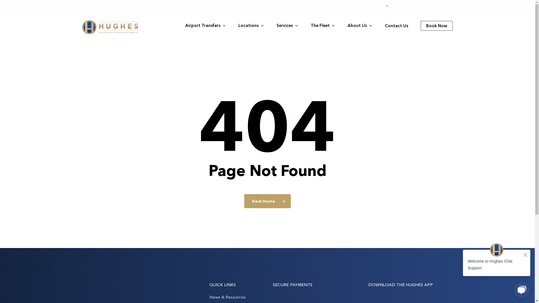 The height and width of the screenshot is (303, 539). I want to click on Back Home, so click(268, 201).